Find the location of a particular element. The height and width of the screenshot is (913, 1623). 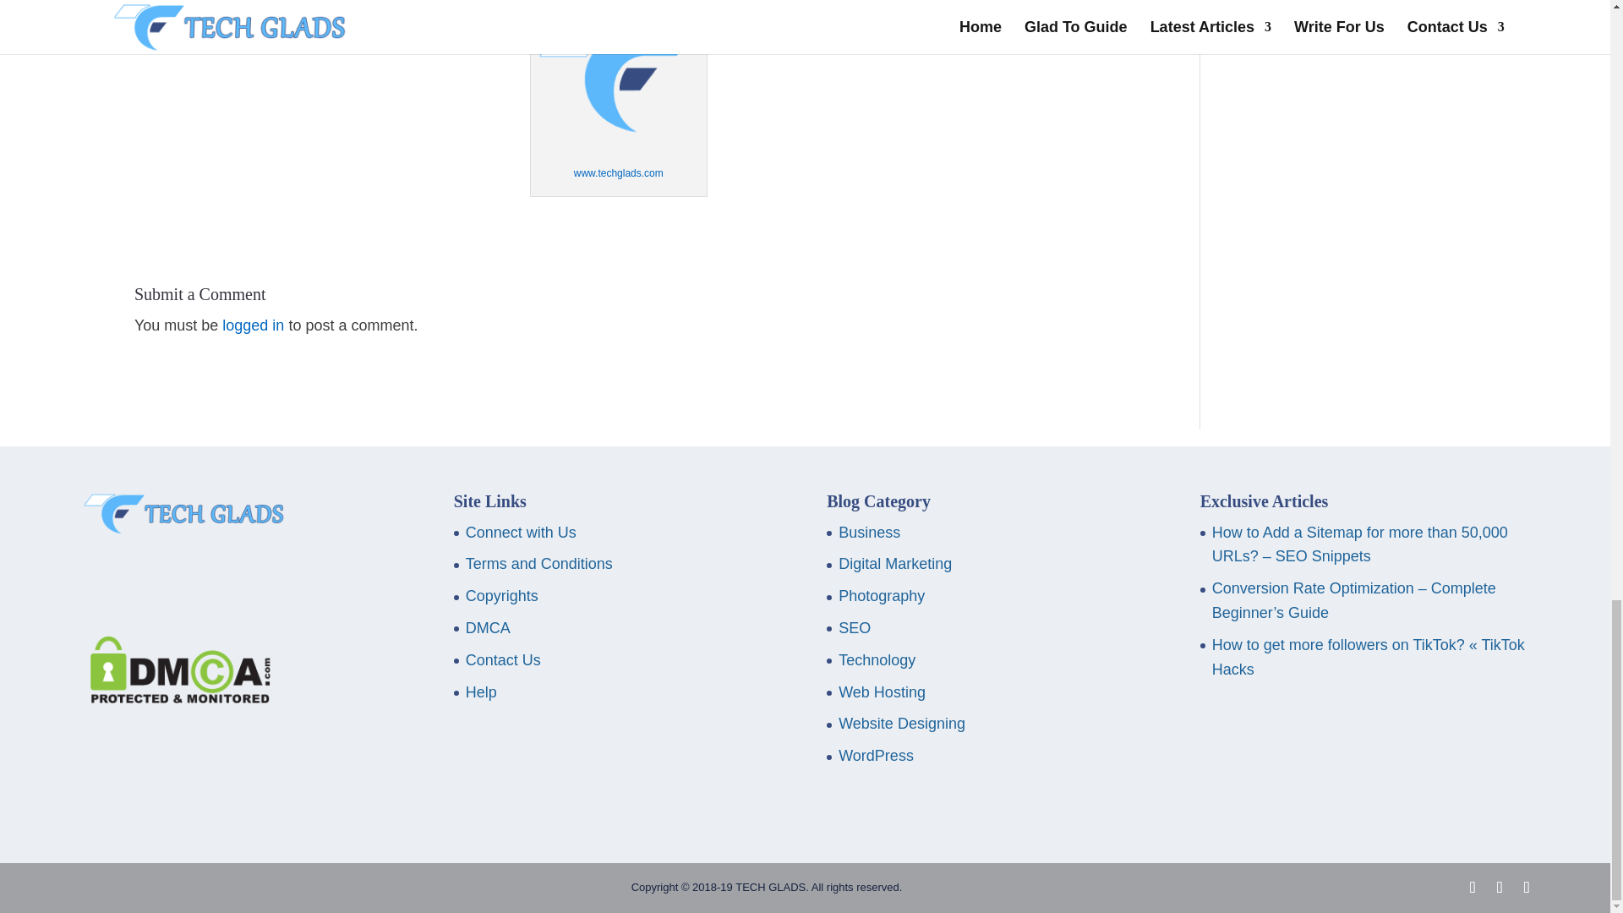

www.techglads.com is located at coordinates (619, 172).